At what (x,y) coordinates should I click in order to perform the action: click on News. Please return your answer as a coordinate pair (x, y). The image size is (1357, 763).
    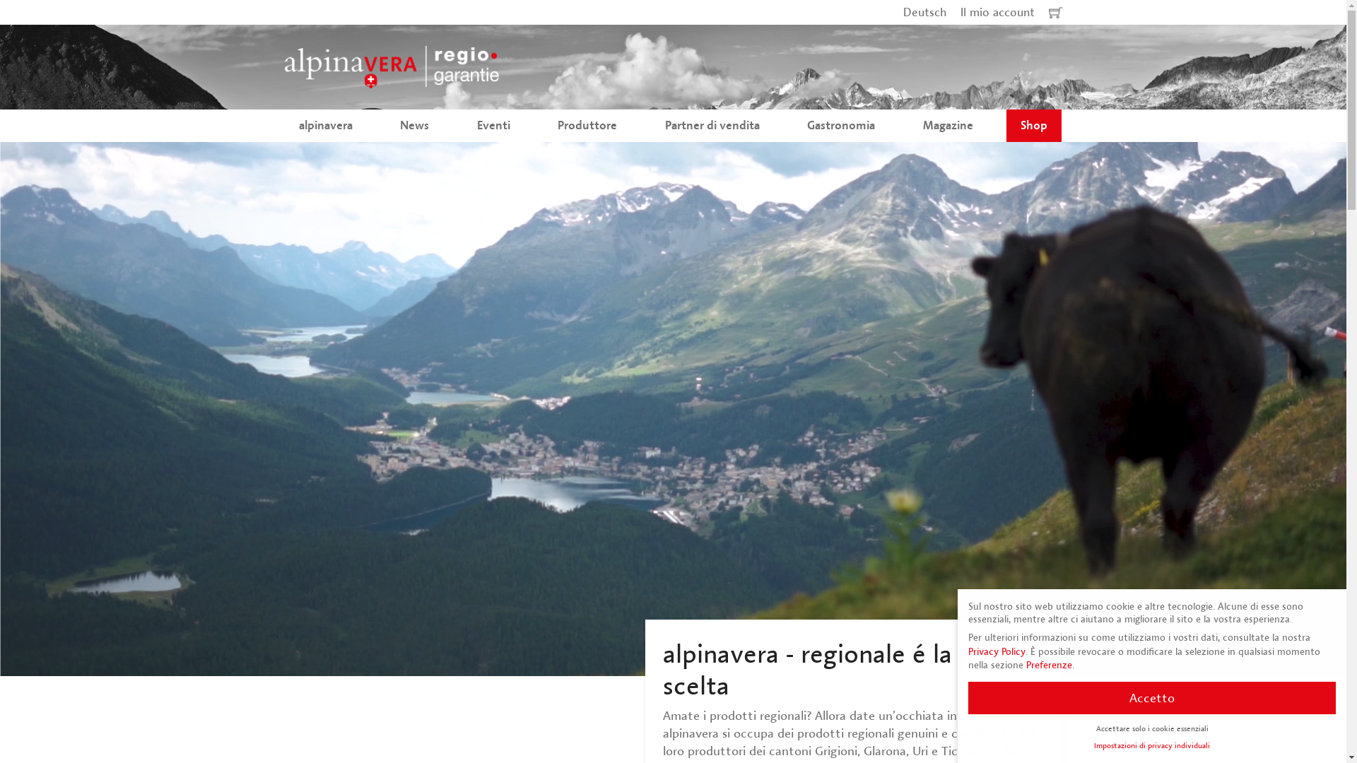
    Looking at the image, I should click on (414, 126).